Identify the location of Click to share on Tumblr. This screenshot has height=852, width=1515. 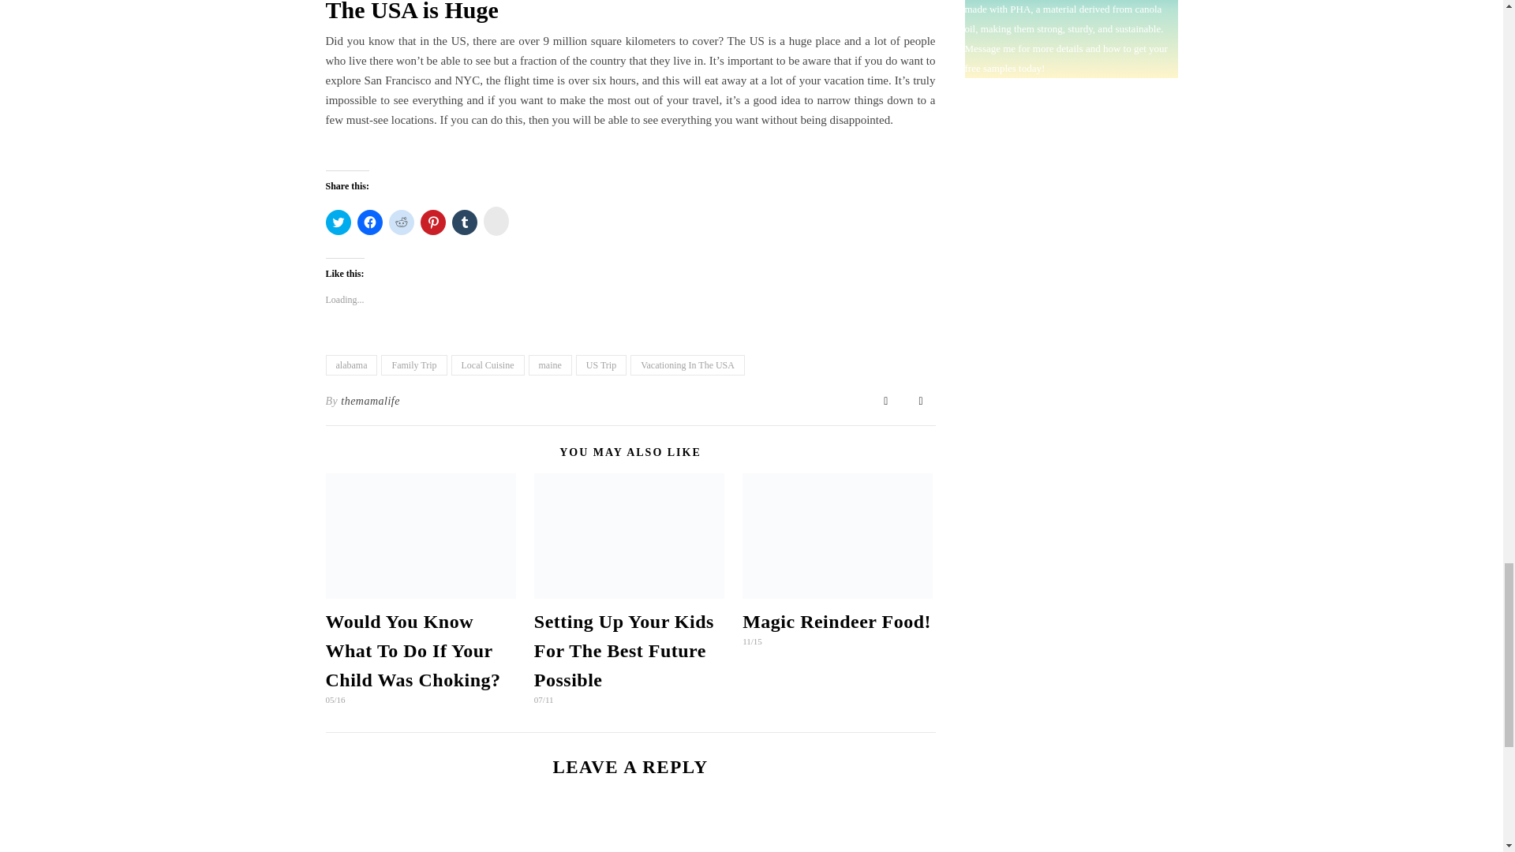
(464, 222).